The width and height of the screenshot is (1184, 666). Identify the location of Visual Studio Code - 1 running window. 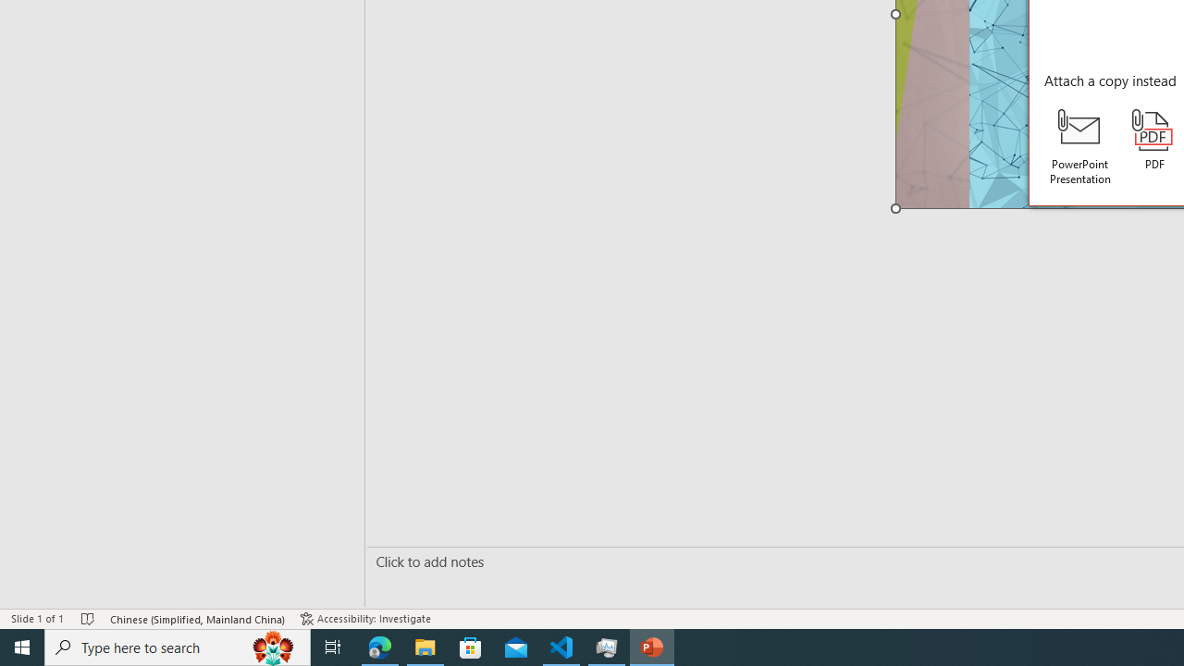
(561, 647).